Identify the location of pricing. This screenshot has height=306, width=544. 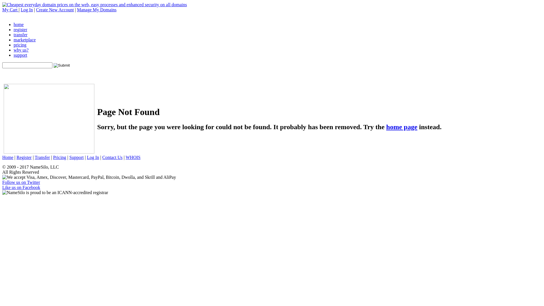
(20, 45).